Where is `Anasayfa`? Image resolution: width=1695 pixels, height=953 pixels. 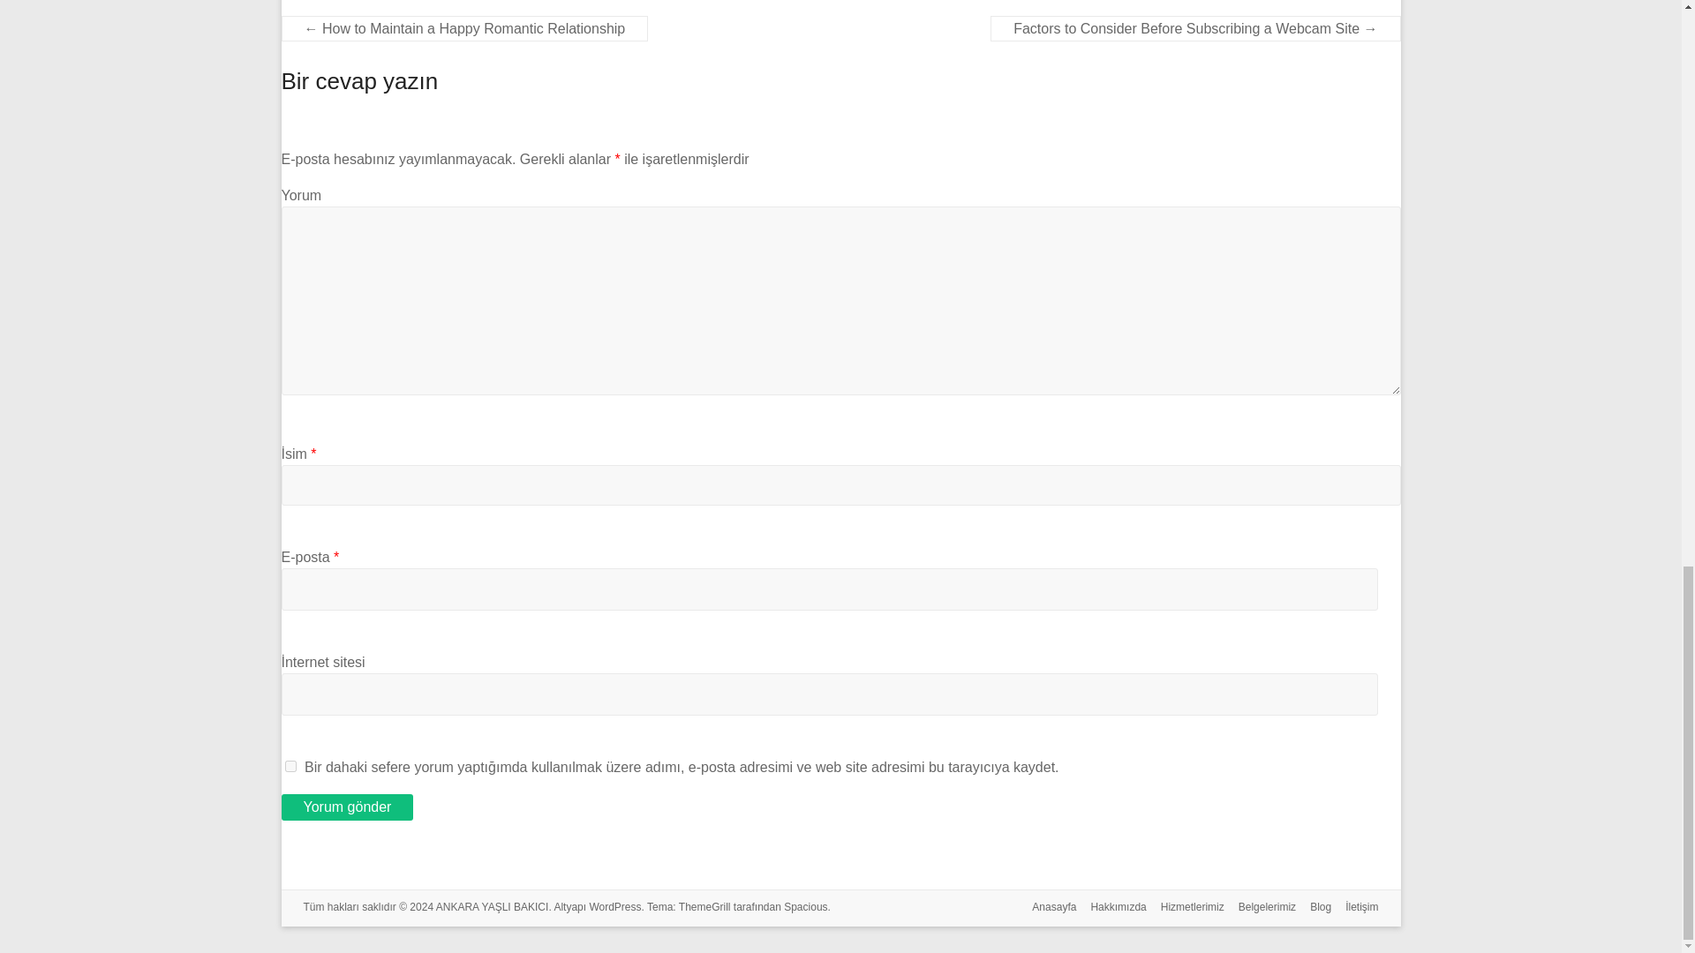 Anasayfa is located at coordinates (1047, 909).